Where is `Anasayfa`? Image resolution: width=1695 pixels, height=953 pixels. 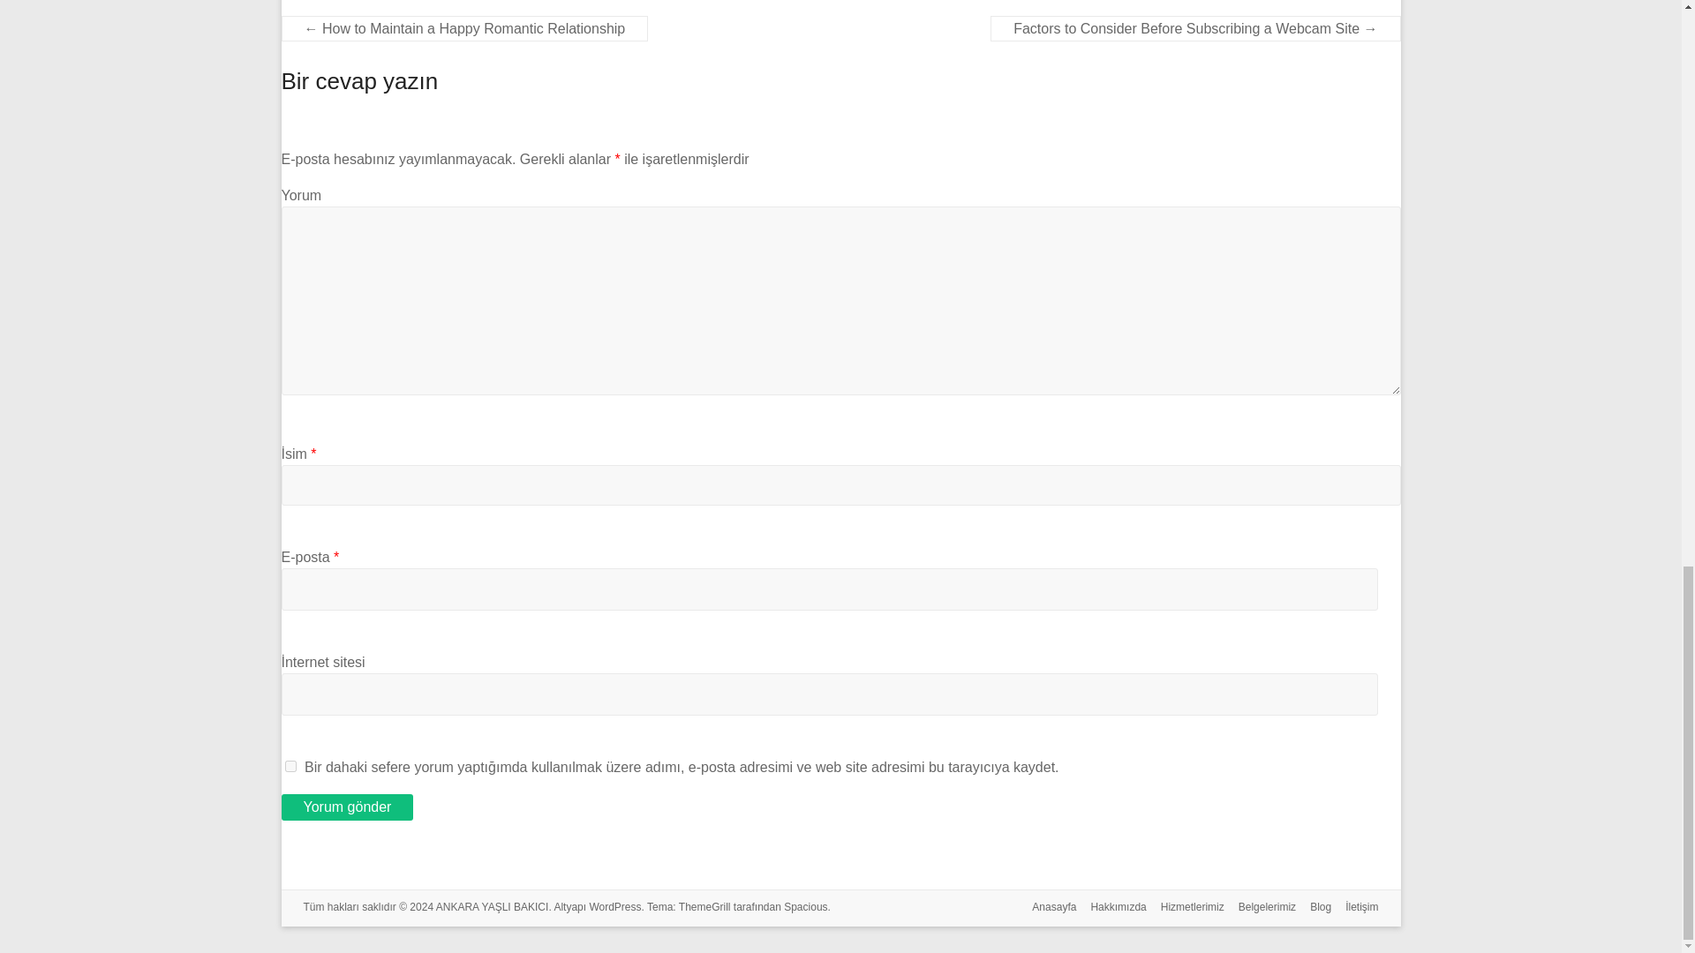 Anasayfa is located at coordinates (1047, 909).